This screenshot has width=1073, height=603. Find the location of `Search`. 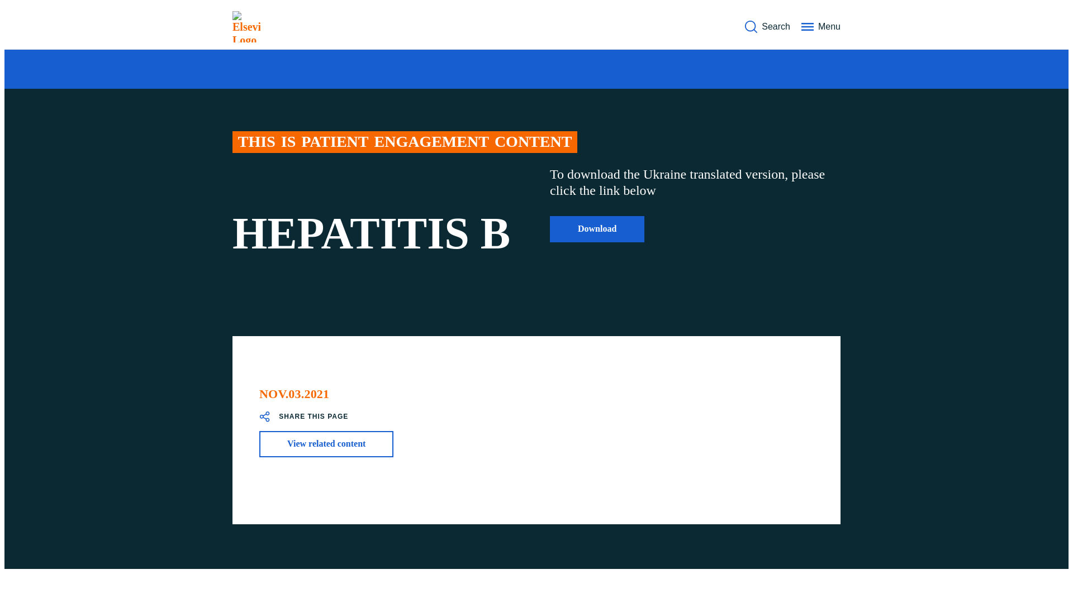

Search is located at coordinates (767, 26).